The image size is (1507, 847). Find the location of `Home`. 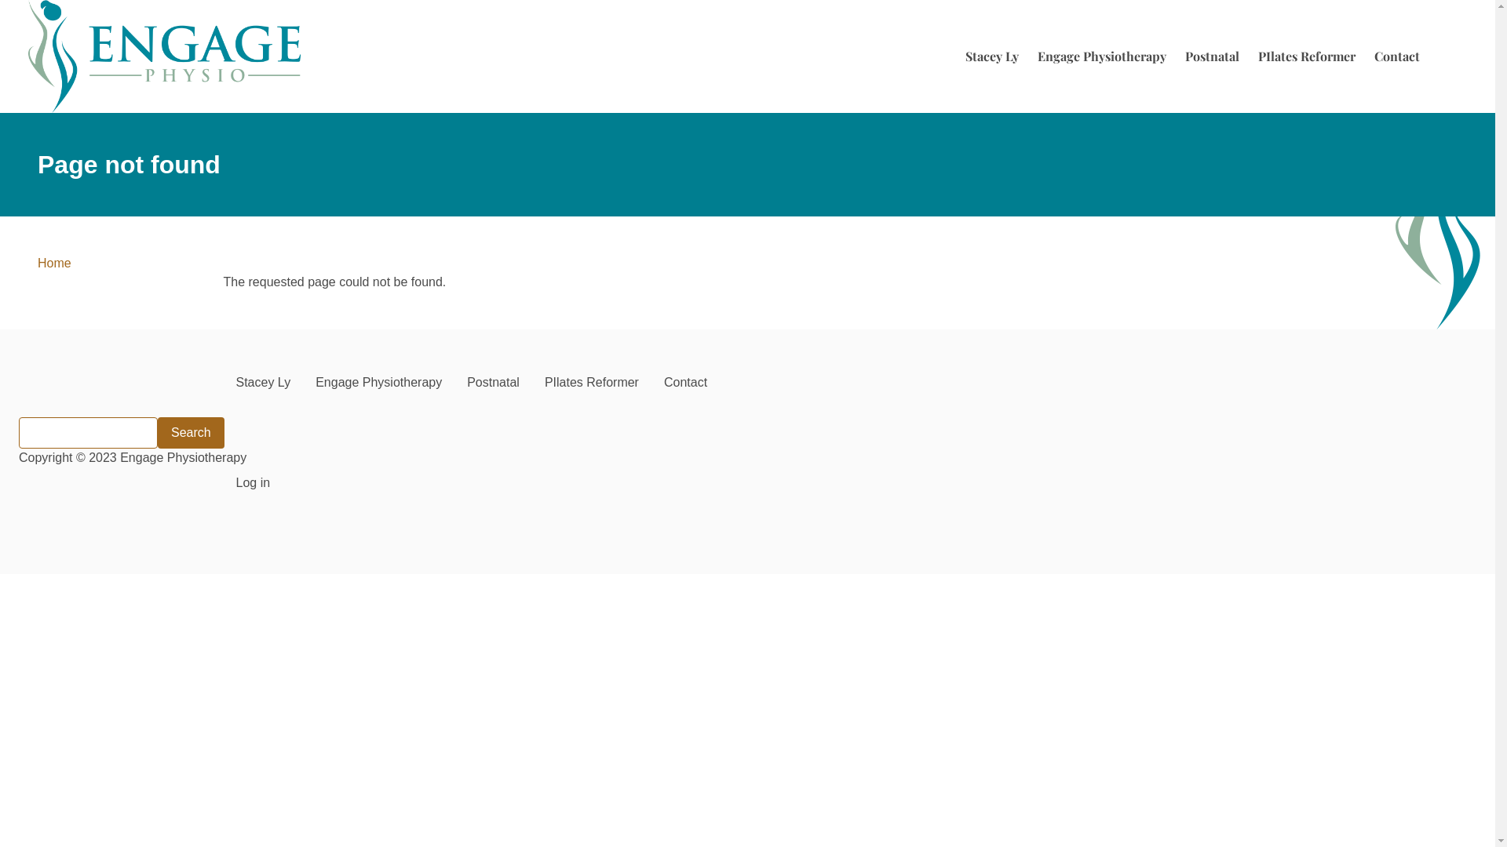

Home is located at coordinates (60, 264).